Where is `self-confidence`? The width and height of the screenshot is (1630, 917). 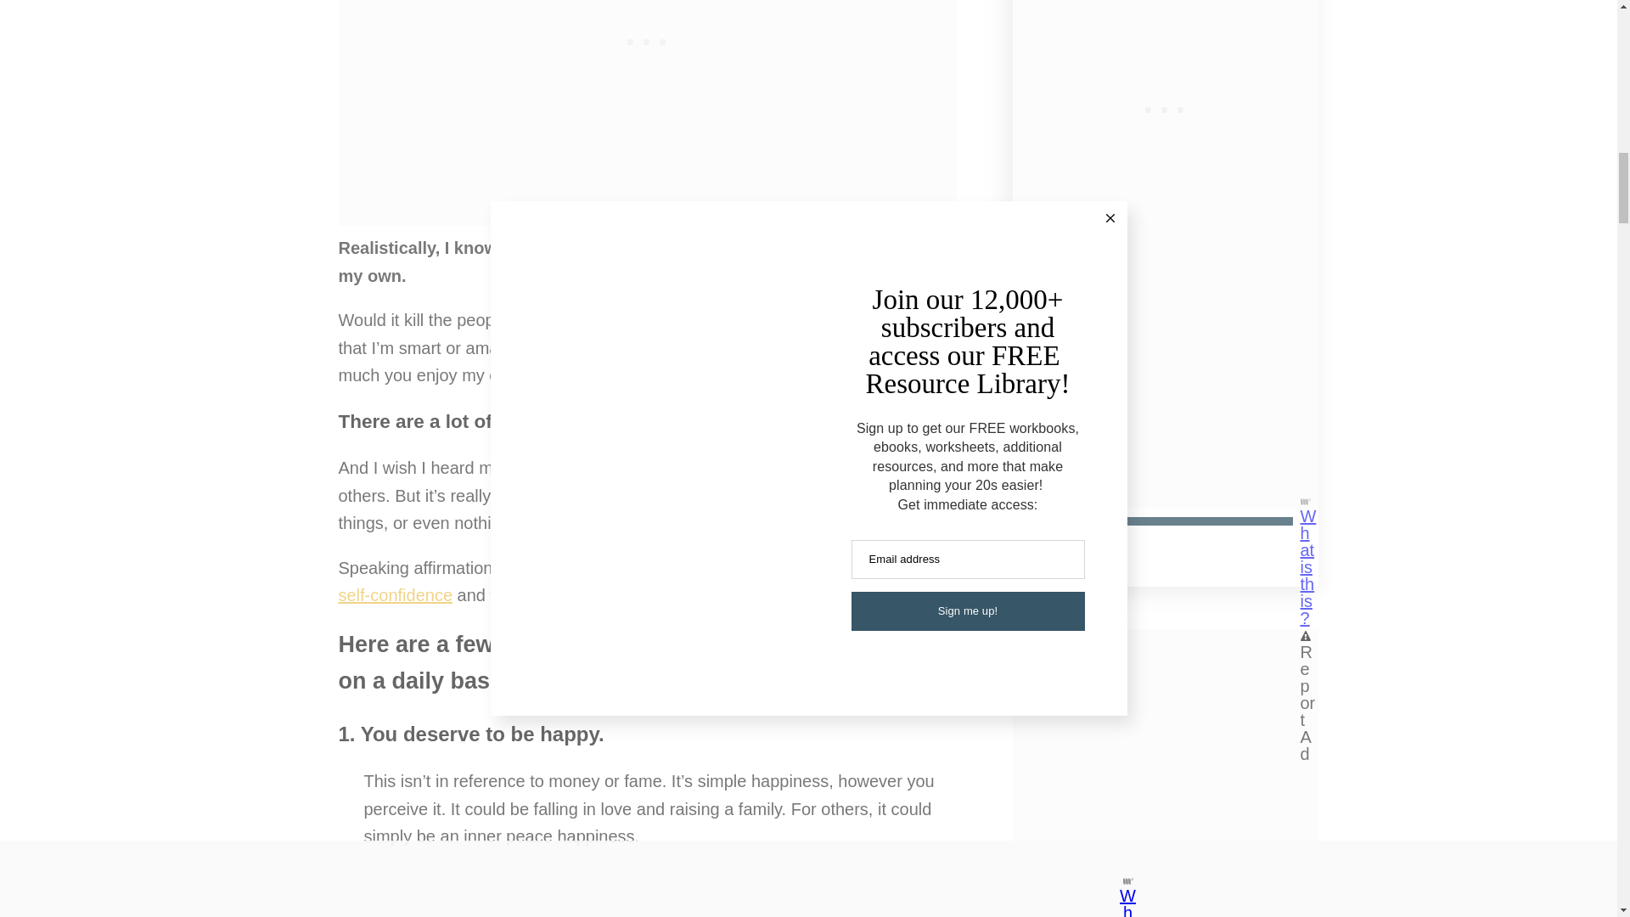
self-confidence is located at coordinates (395, 594).